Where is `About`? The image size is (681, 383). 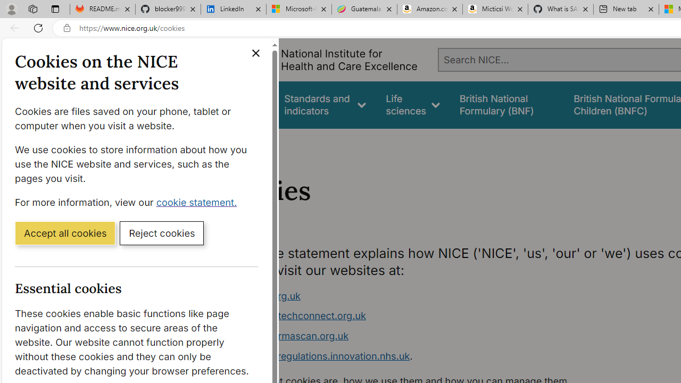
About is located at coordinates (265, 143).